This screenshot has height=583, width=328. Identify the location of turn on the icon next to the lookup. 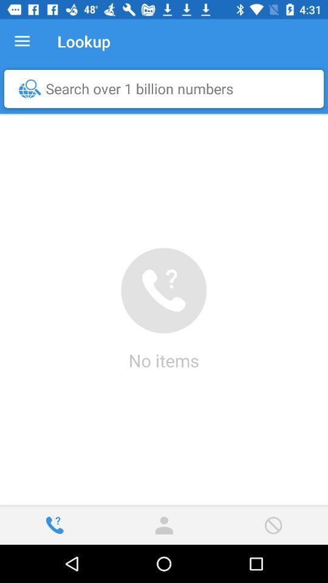
(22, 41).